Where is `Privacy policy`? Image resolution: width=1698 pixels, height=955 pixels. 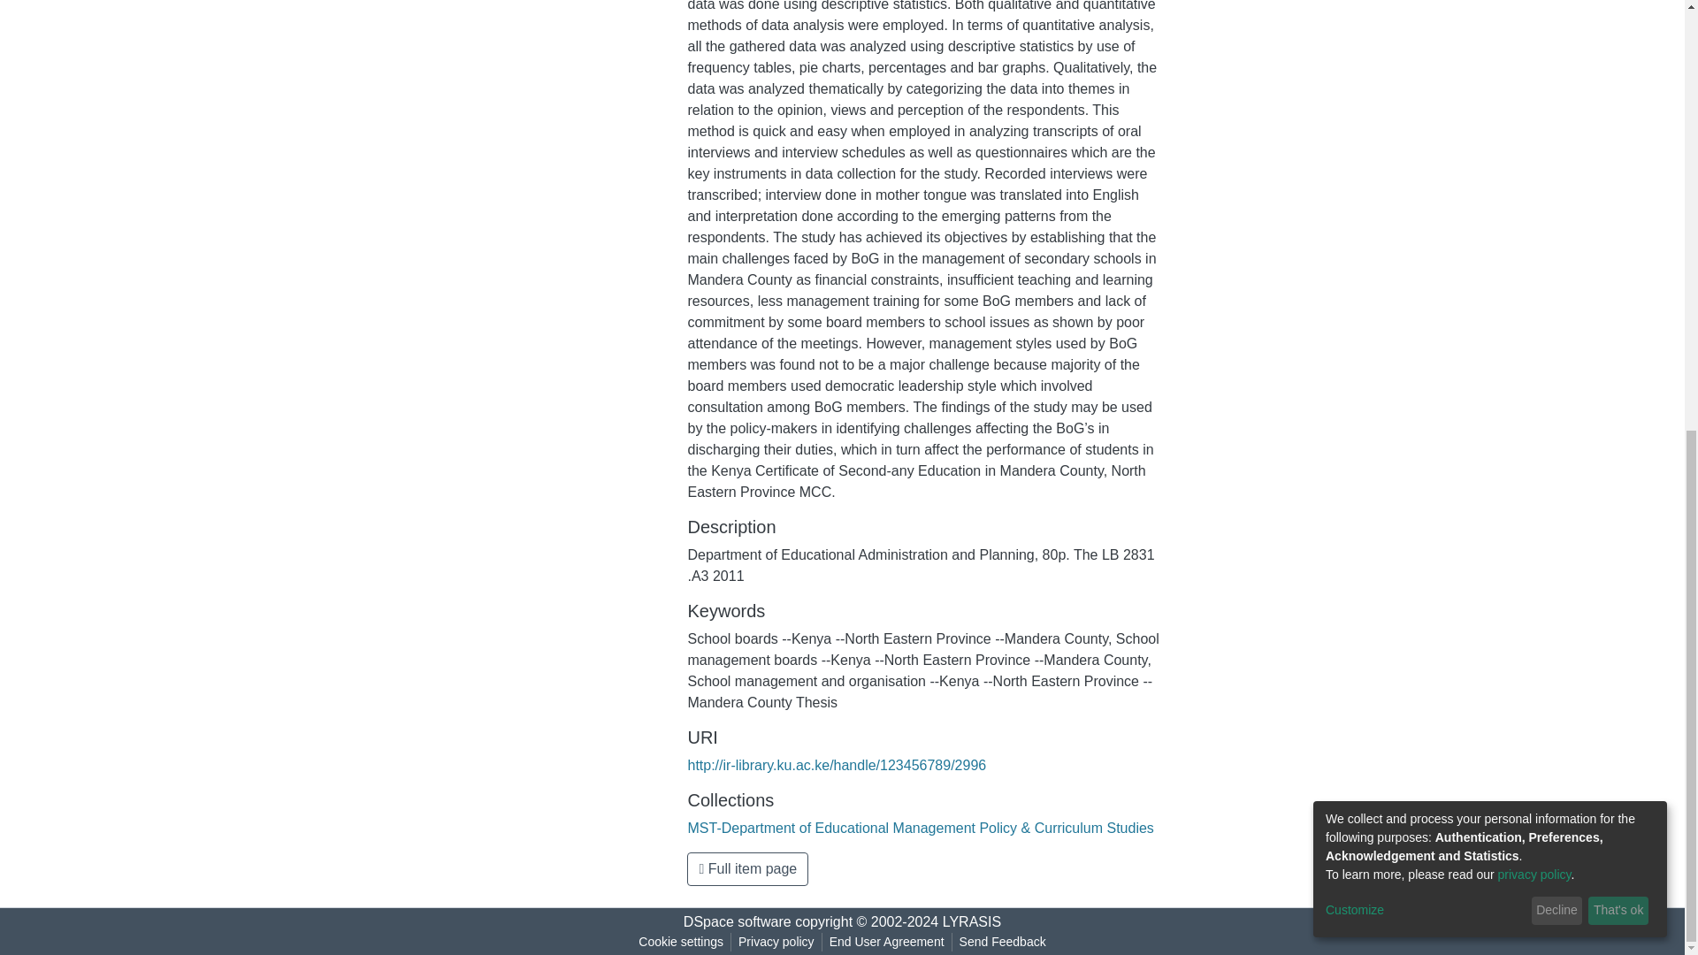
Privacy policy is located at coordinates (776, 942).